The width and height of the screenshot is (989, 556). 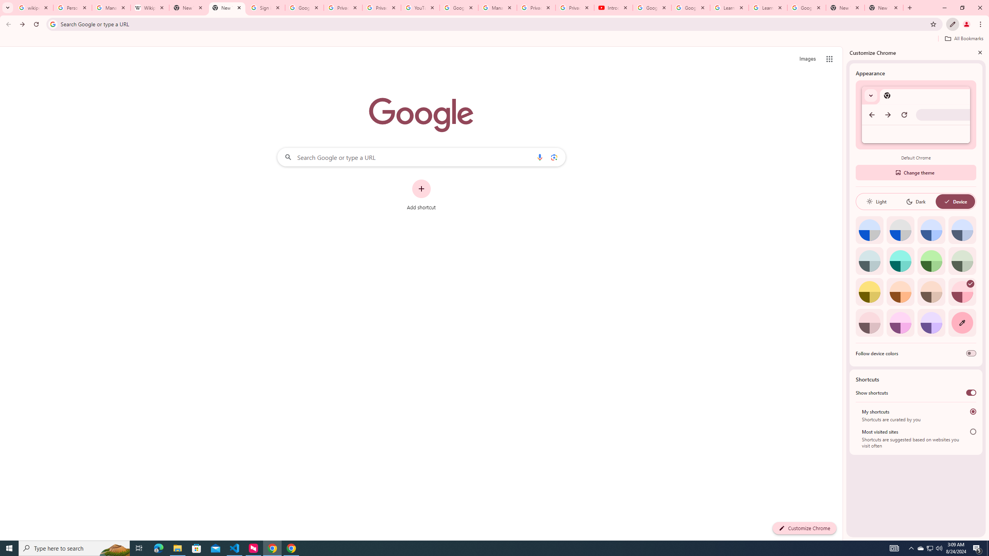 I want to click on Sign in - Google Accounts, so click(x=266, y=8).